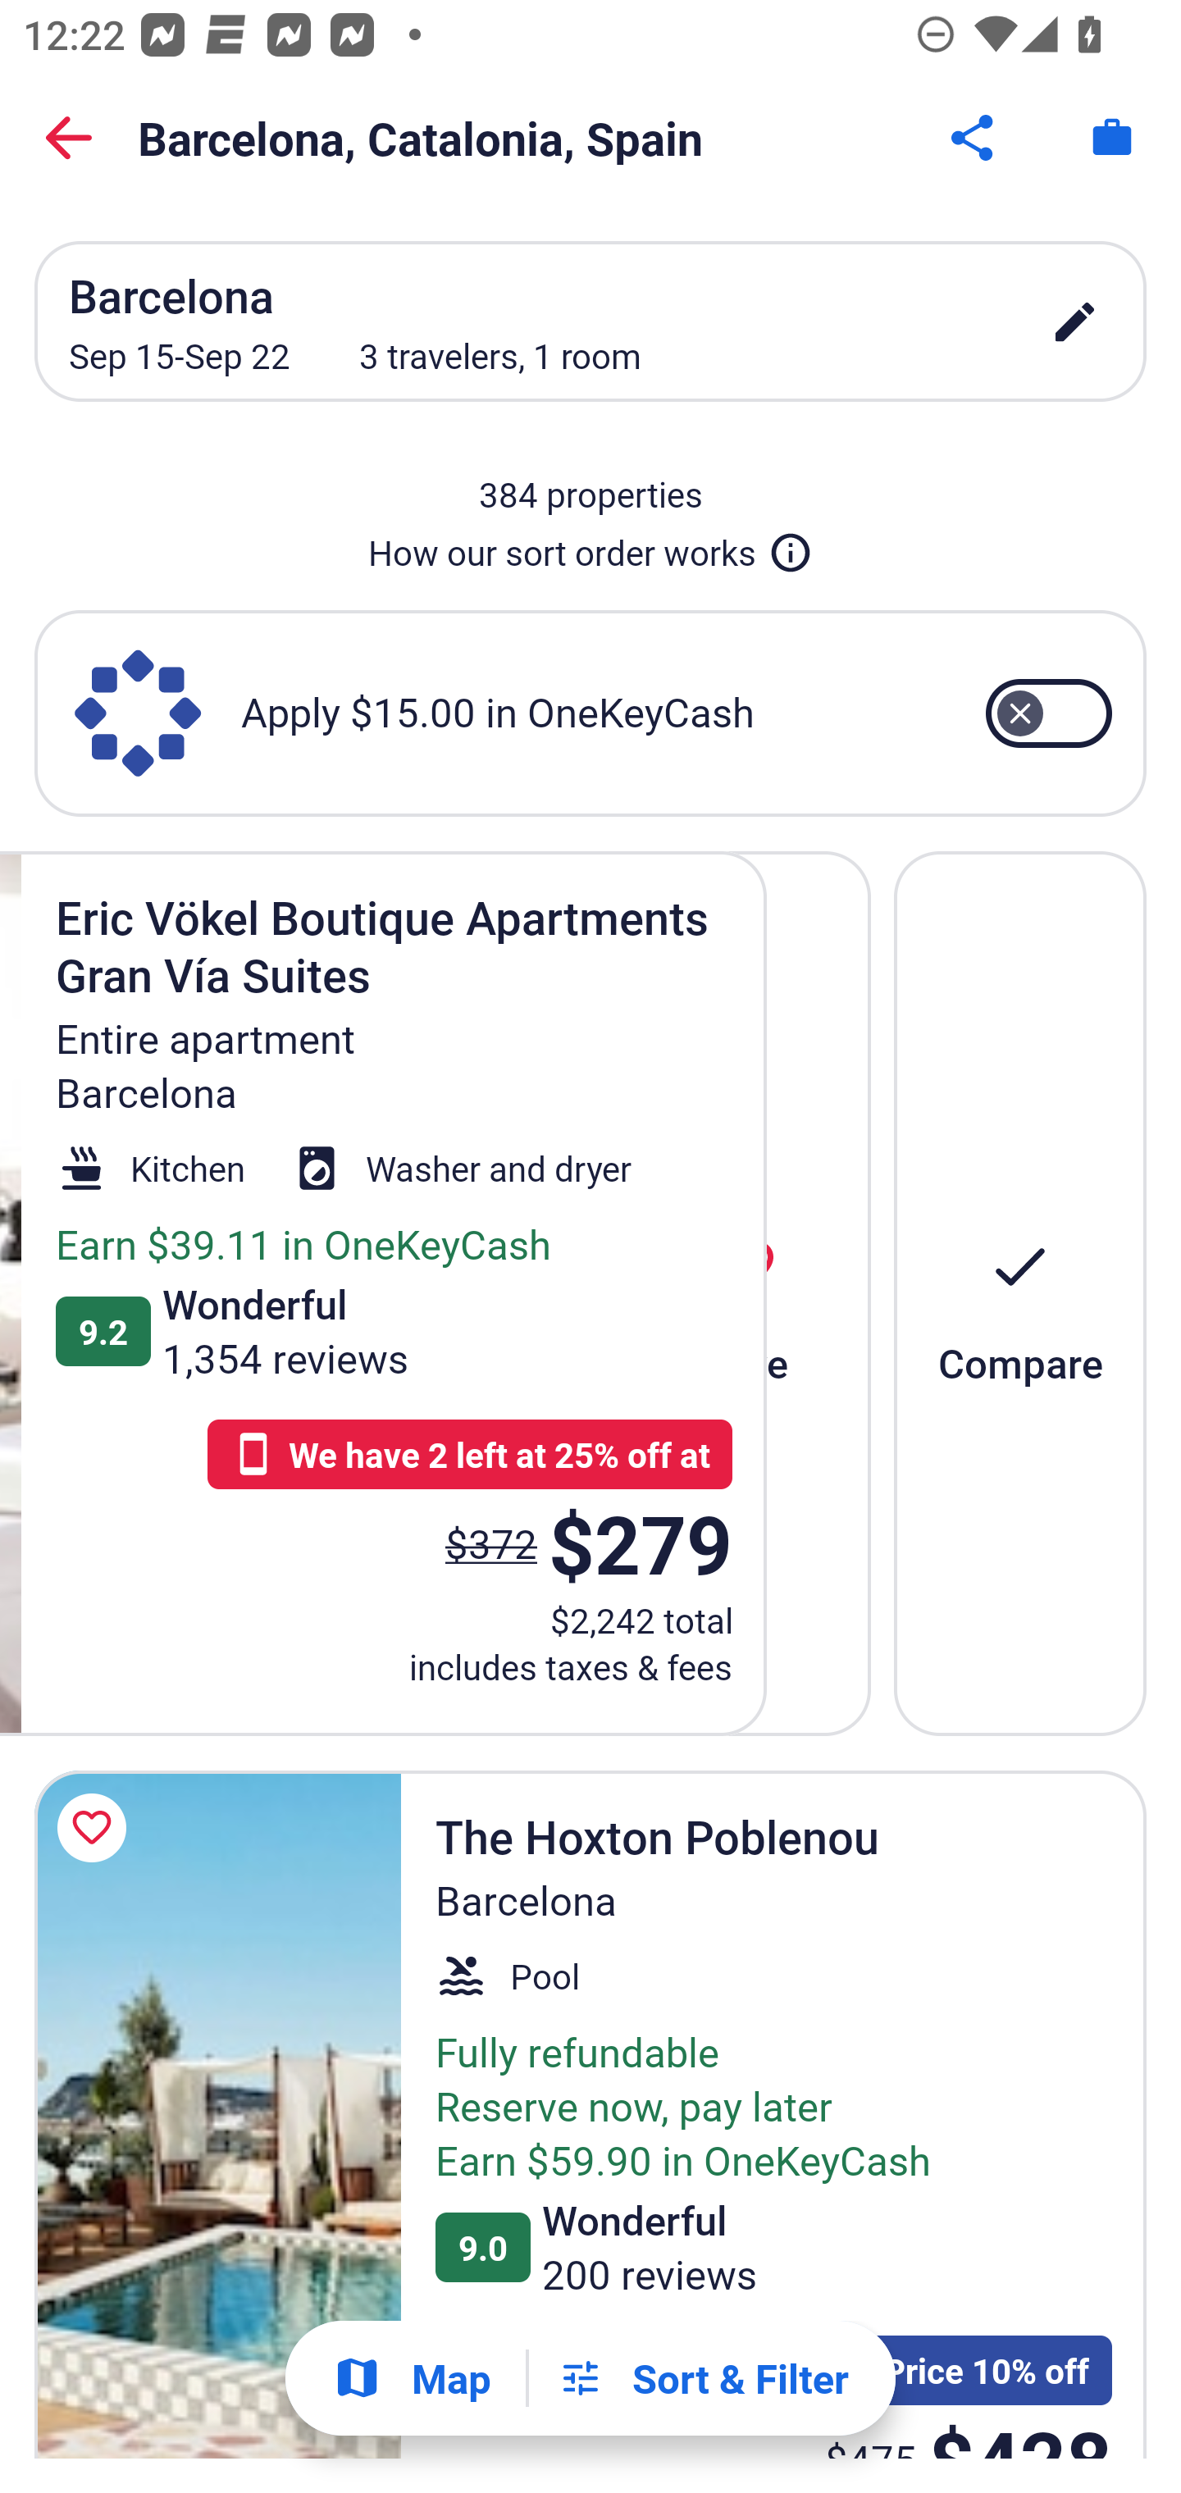 This screenshot has height=2493, width=1181. What do you see at coordinates (1112, 138) in the screenshot?
I see `Trips. Button` at bounding box center [1112, 138].